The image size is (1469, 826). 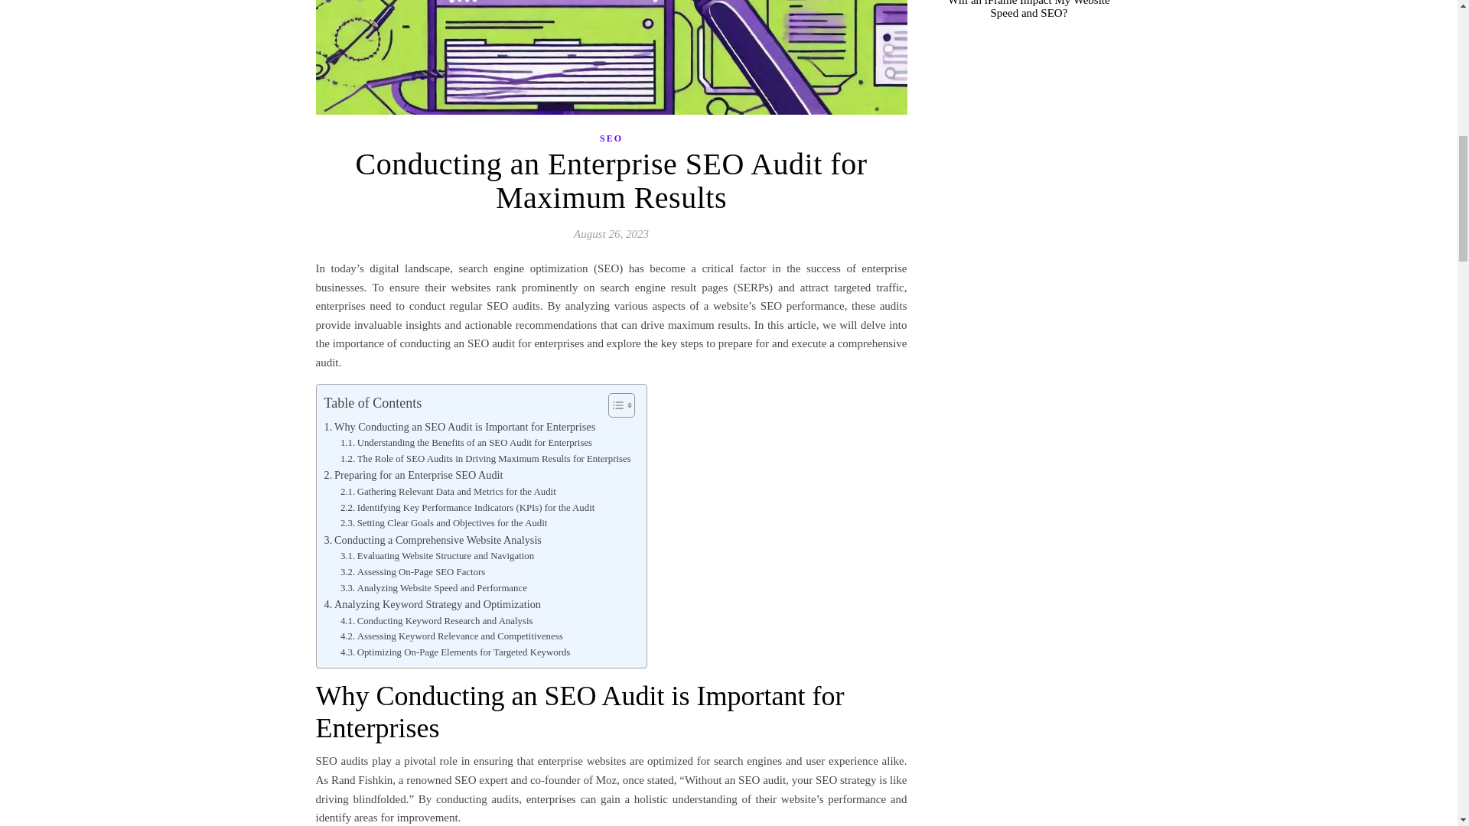 What do you see at coordinates (466, 443) in the screenshot?
I see `Understanding the Benefits of an SEO Audit for Enterprises` at bounding box center [466, 443].